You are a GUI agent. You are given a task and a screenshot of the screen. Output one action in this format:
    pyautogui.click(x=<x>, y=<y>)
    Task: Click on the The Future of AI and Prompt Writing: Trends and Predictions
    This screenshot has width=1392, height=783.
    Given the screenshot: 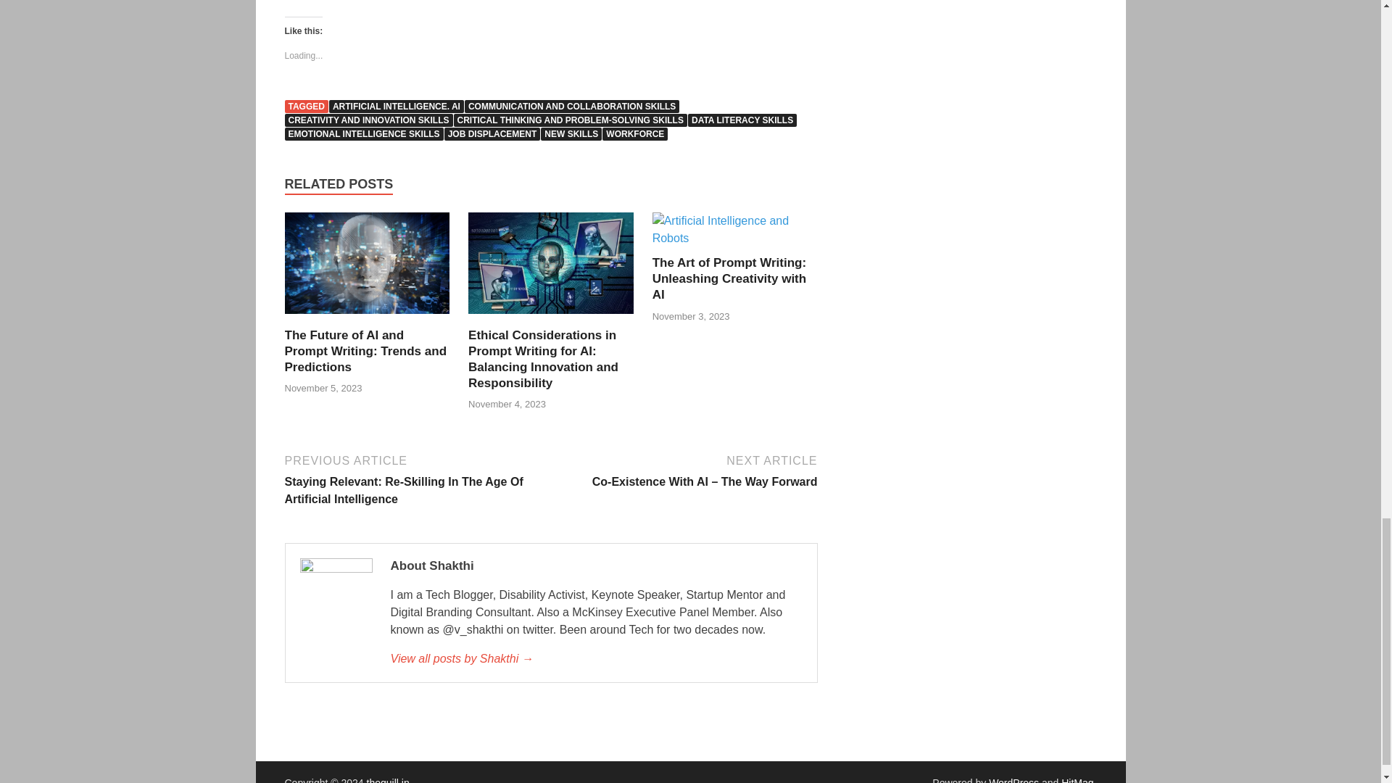 What is the action you would take?
    pyautogui.click(x=365, y=351)
    